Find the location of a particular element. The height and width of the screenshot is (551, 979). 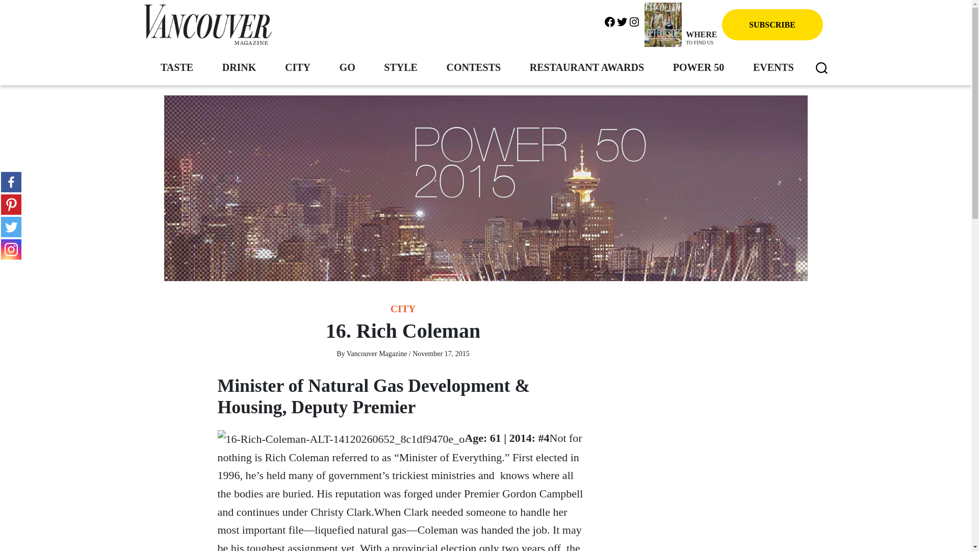

Facebook is located at coordinates (11, 182).